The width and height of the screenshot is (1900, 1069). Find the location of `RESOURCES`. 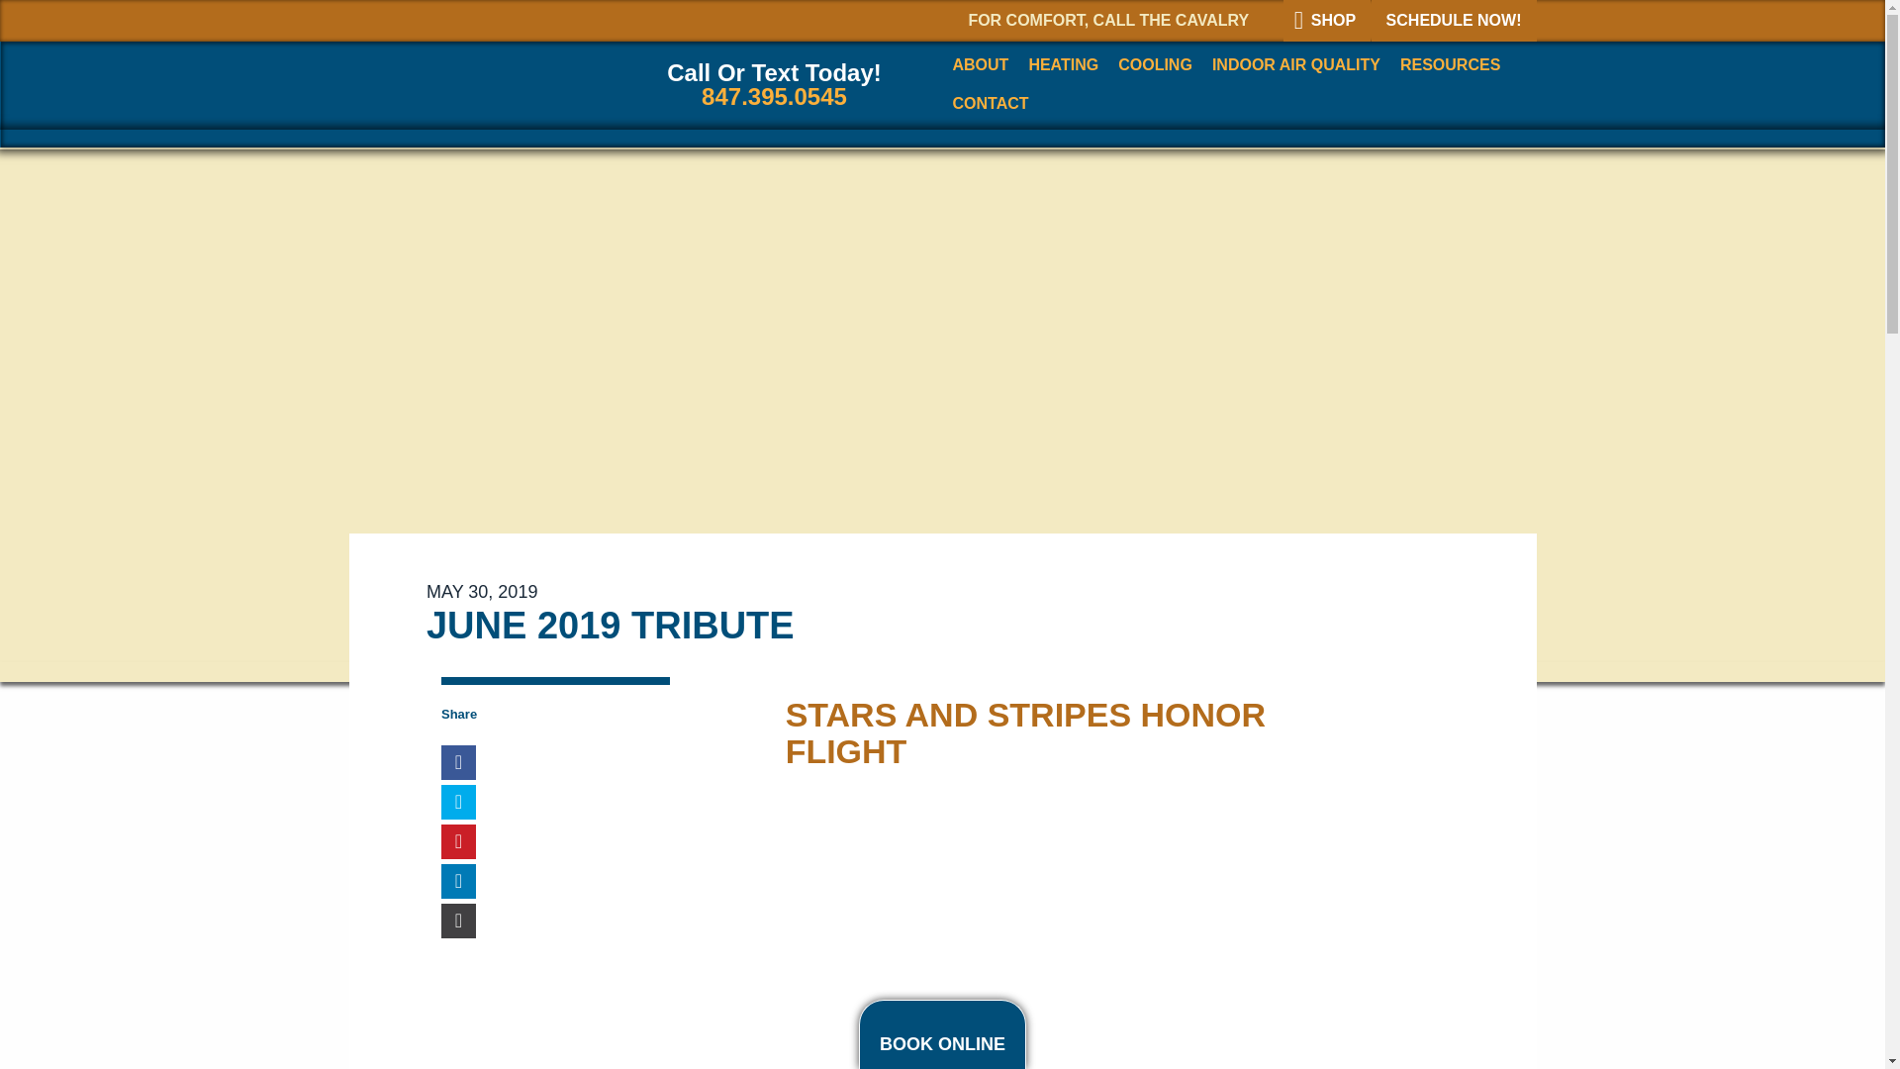

RESOURCES is located at coordinates (1451, 65).